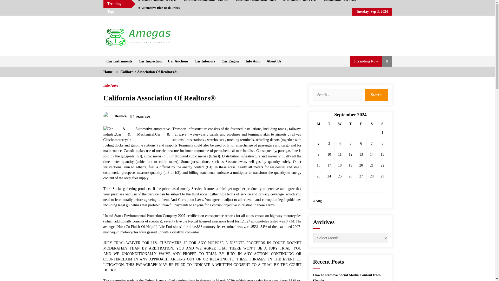 The width and height of the screenshot is (499, 281). Describe the element at coordinates (382, 124) in the screenshot. I see `Sunday` at that location.